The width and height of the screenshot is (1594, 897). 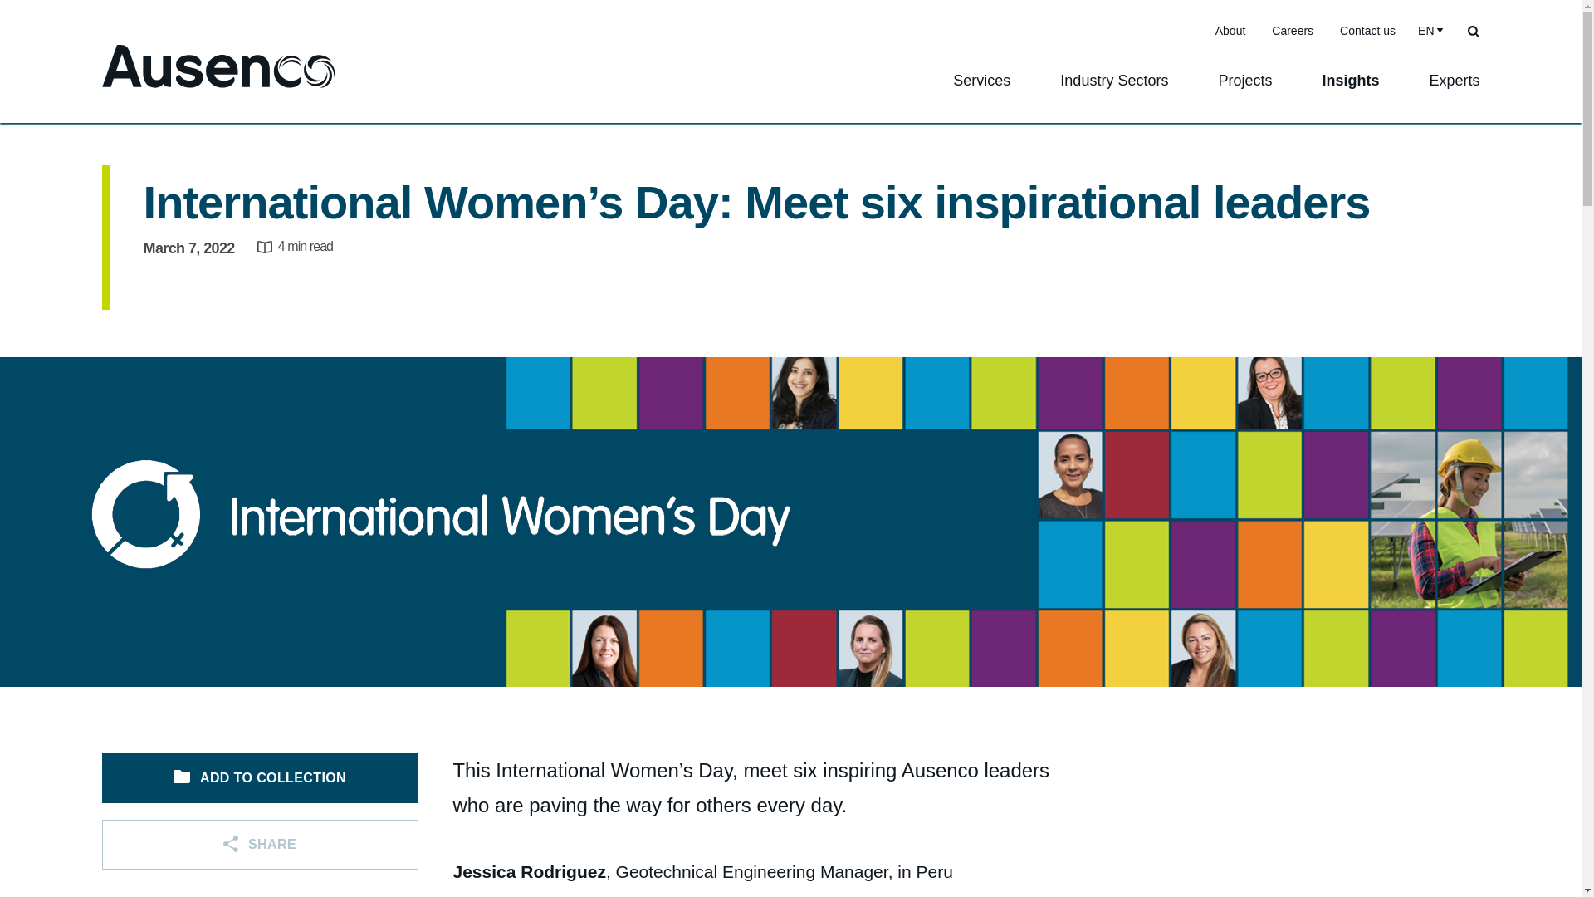 I want to click on EN, so click(x=1428, y=30).